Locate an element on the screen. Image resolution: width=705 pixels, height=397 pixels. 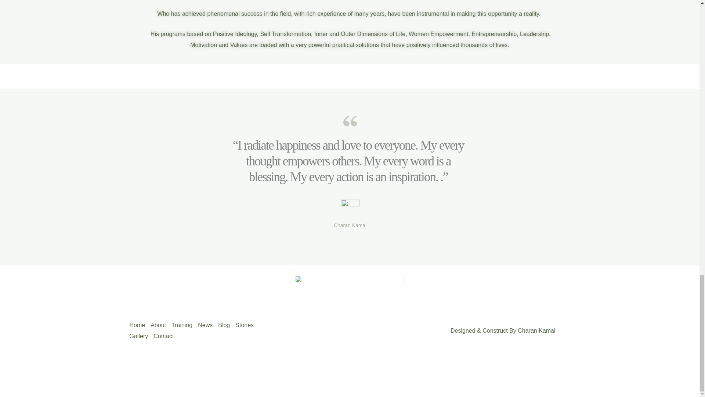
Contact is located at coordinates (166, 336).